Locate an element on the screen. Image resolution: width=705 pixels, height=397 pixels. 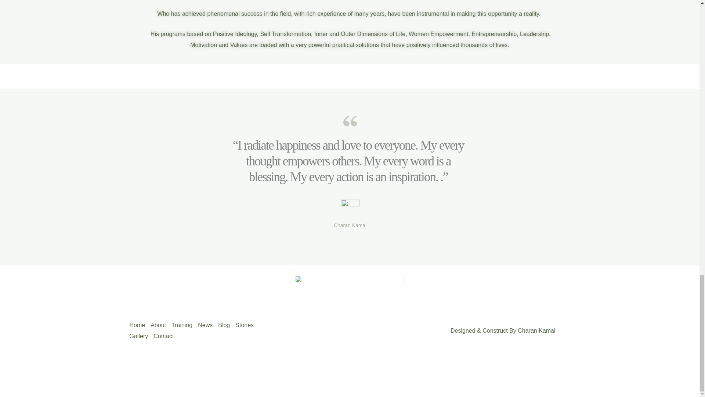
Contact is located at coordinates (166, 336).